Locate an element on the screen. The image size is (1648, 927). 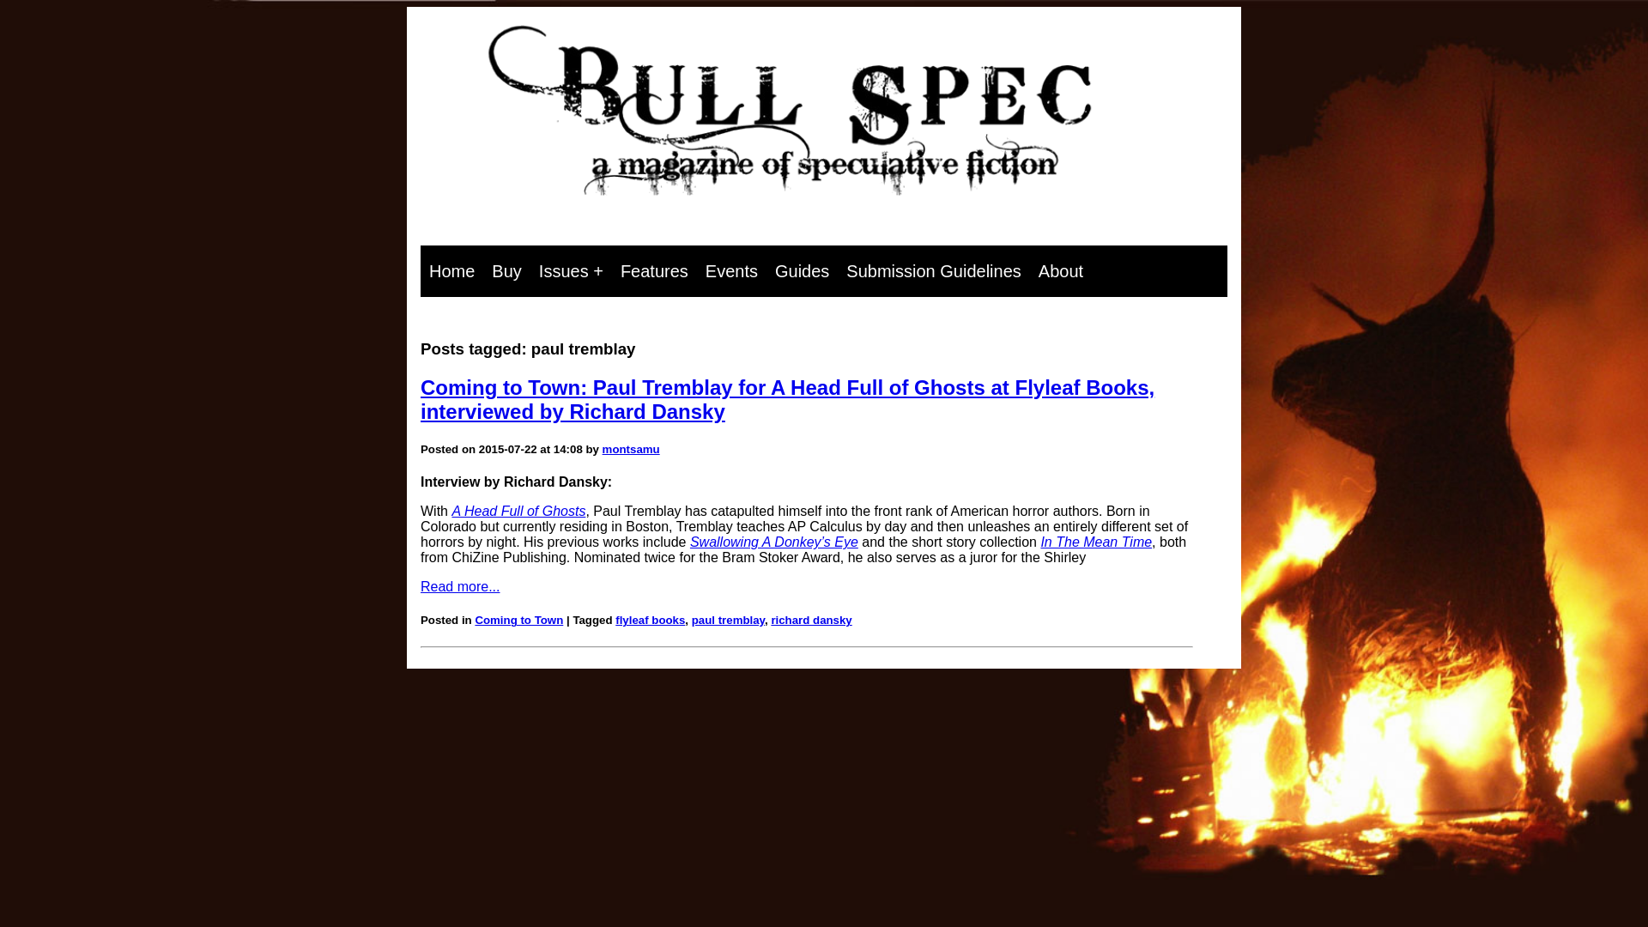
Issues is located at coordinates (571, 271).